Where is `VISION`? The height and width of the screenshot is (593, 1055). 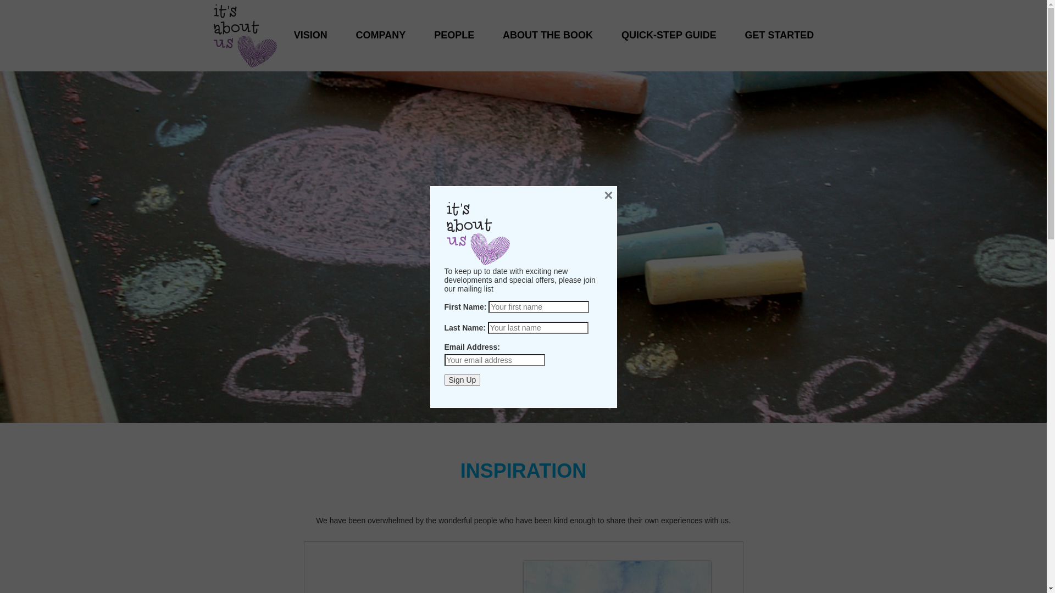 VISION is located at coordinates (311, 24).